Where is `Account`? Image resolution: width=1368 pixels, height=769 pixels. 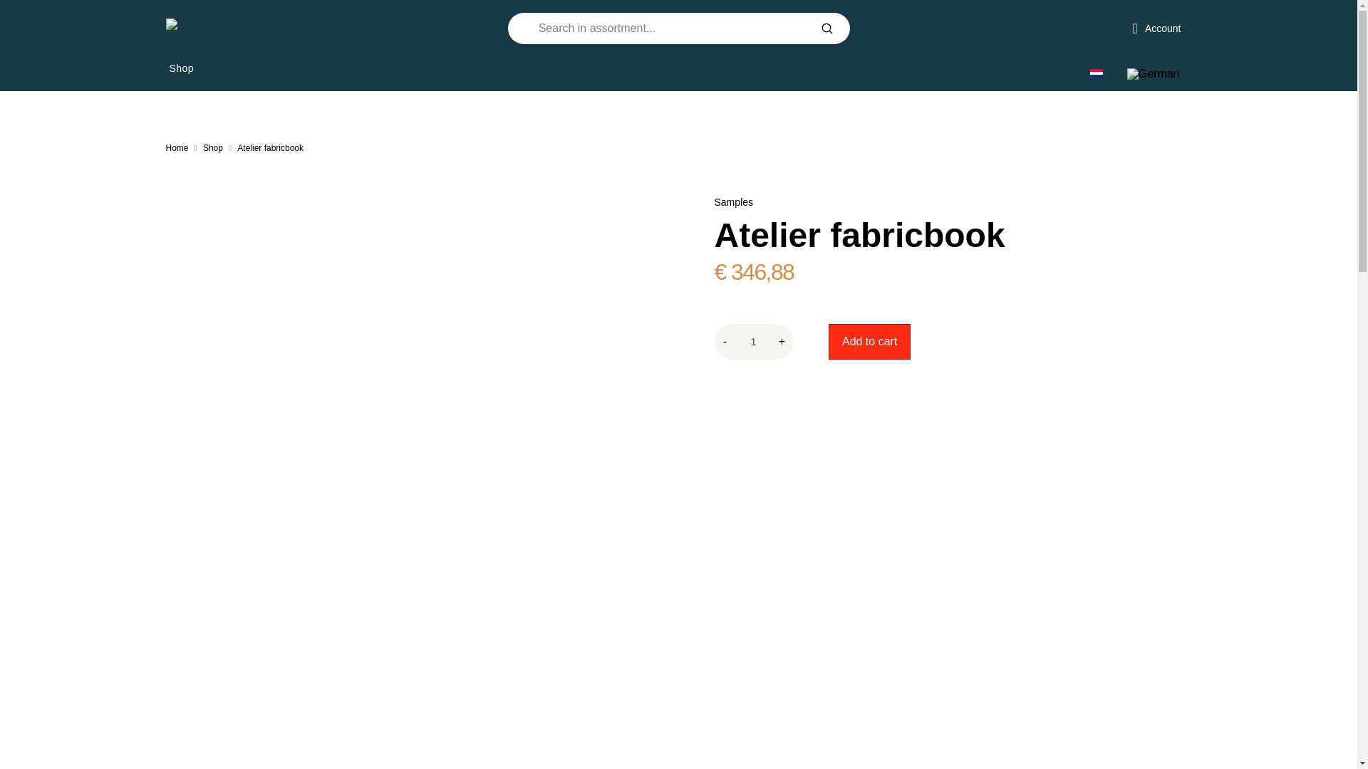 Account is located at coordinates (1157, 28).